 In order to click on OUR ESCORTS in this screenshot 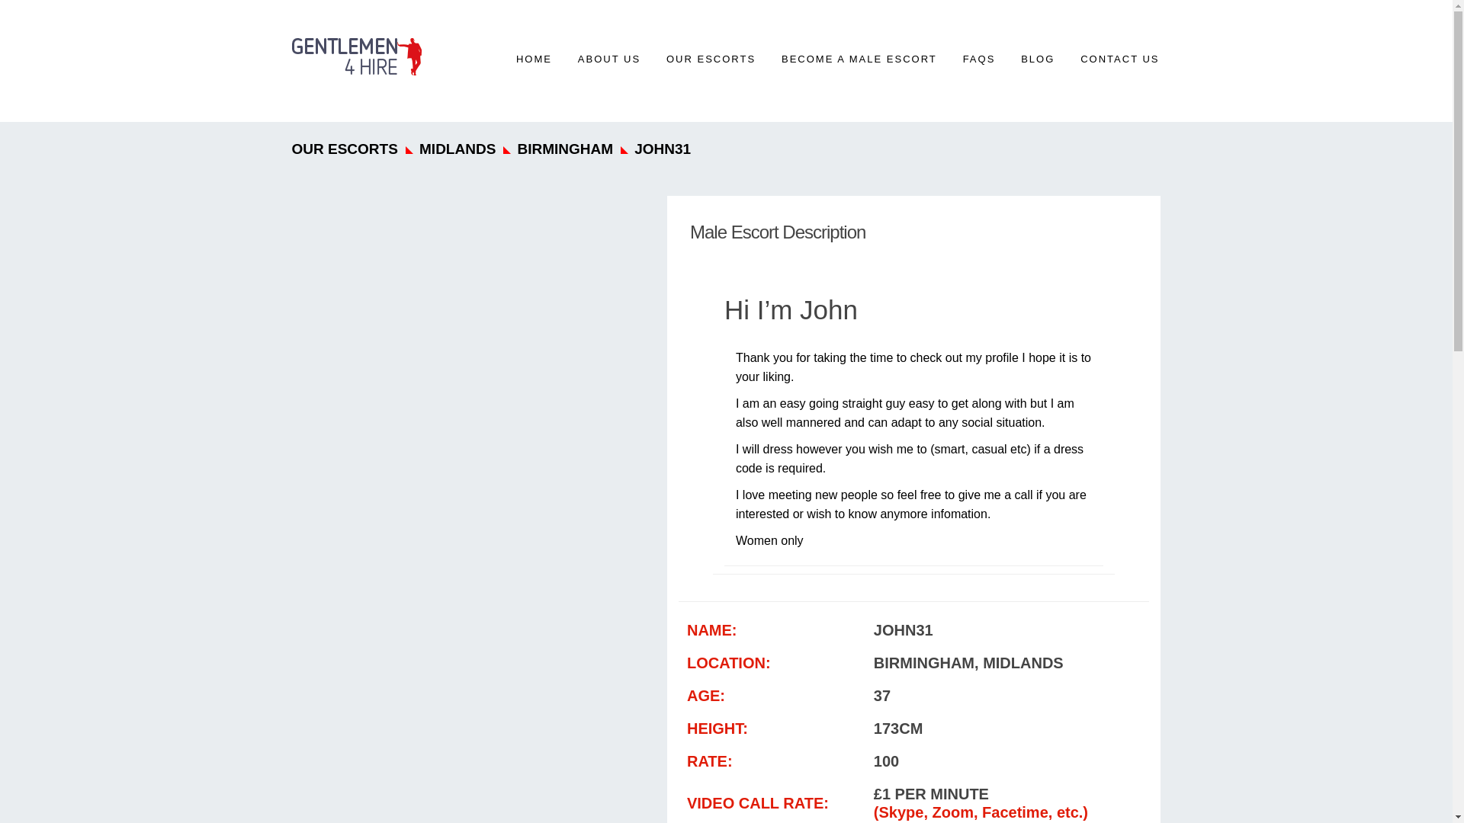, I will do `click(711, 58)`.